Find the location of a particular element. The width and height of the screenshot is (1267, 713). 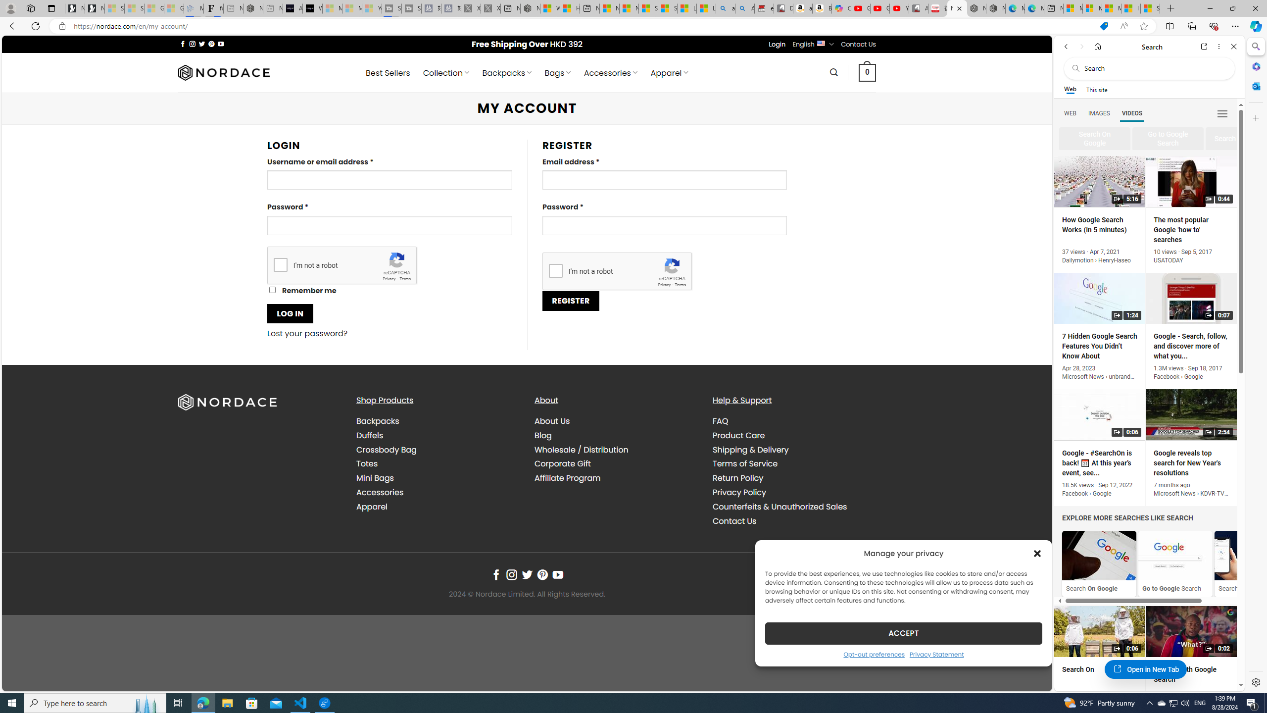

FAQ is located at coordinates (720, 421).